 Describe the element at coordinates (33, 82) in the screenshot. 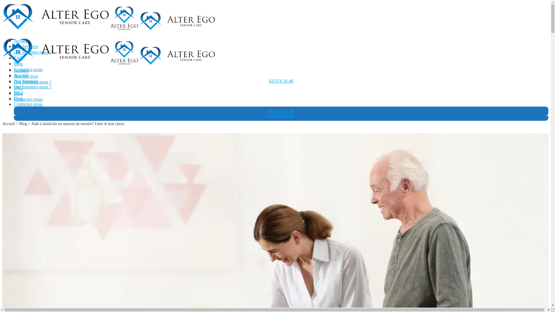

I see `Qui Sommes-nous ?` at that location.